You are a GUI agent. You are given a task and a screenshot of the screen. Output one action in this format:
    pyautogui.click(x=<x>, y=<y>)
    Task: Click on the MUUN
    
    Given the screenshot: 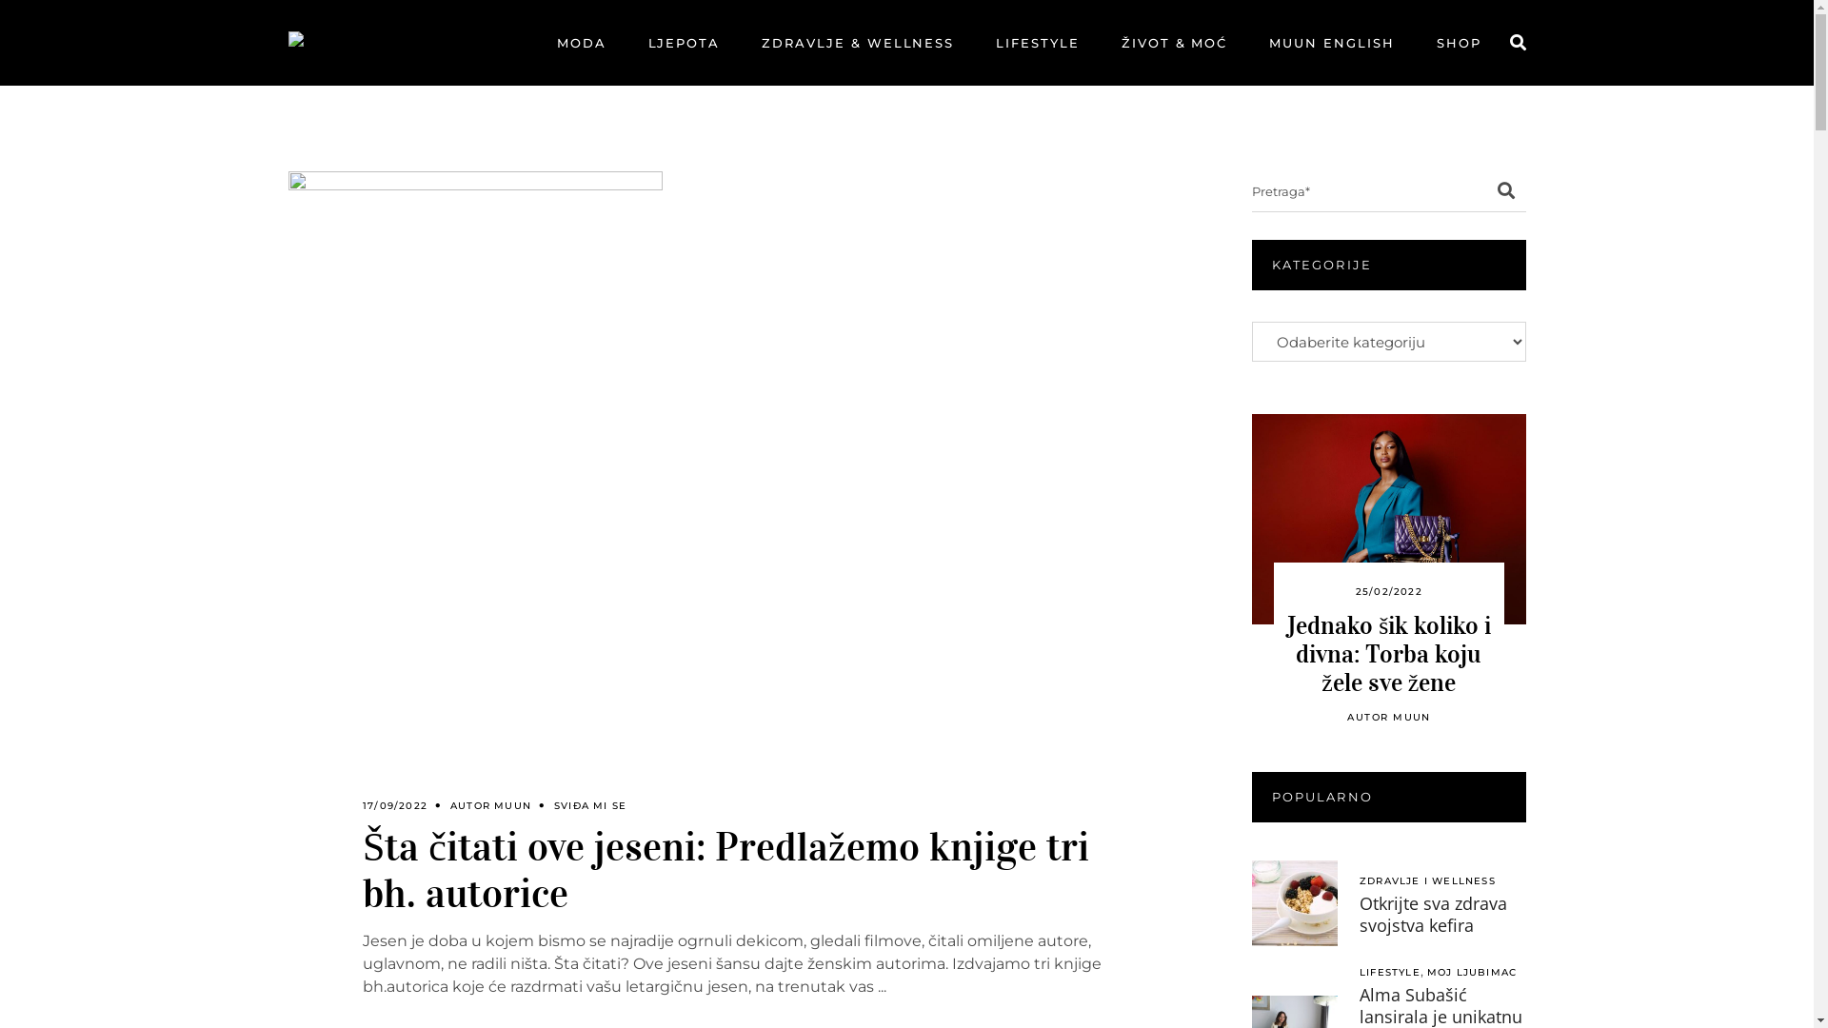 What is the action you would take?
    pyautogui.click(x=1411, y=718)
    